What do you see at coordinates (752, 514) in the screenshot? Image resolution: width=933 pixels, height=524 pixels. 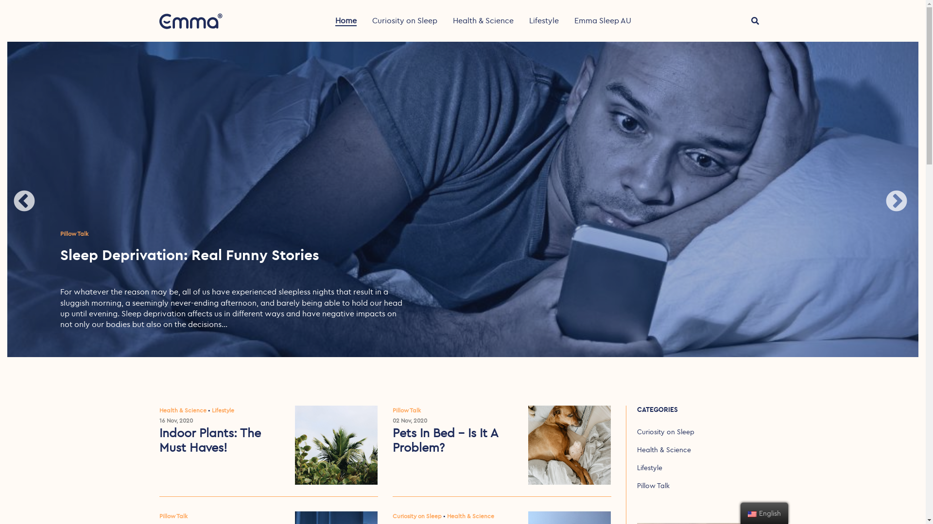 I see `English` at bounding box center [752, 514].